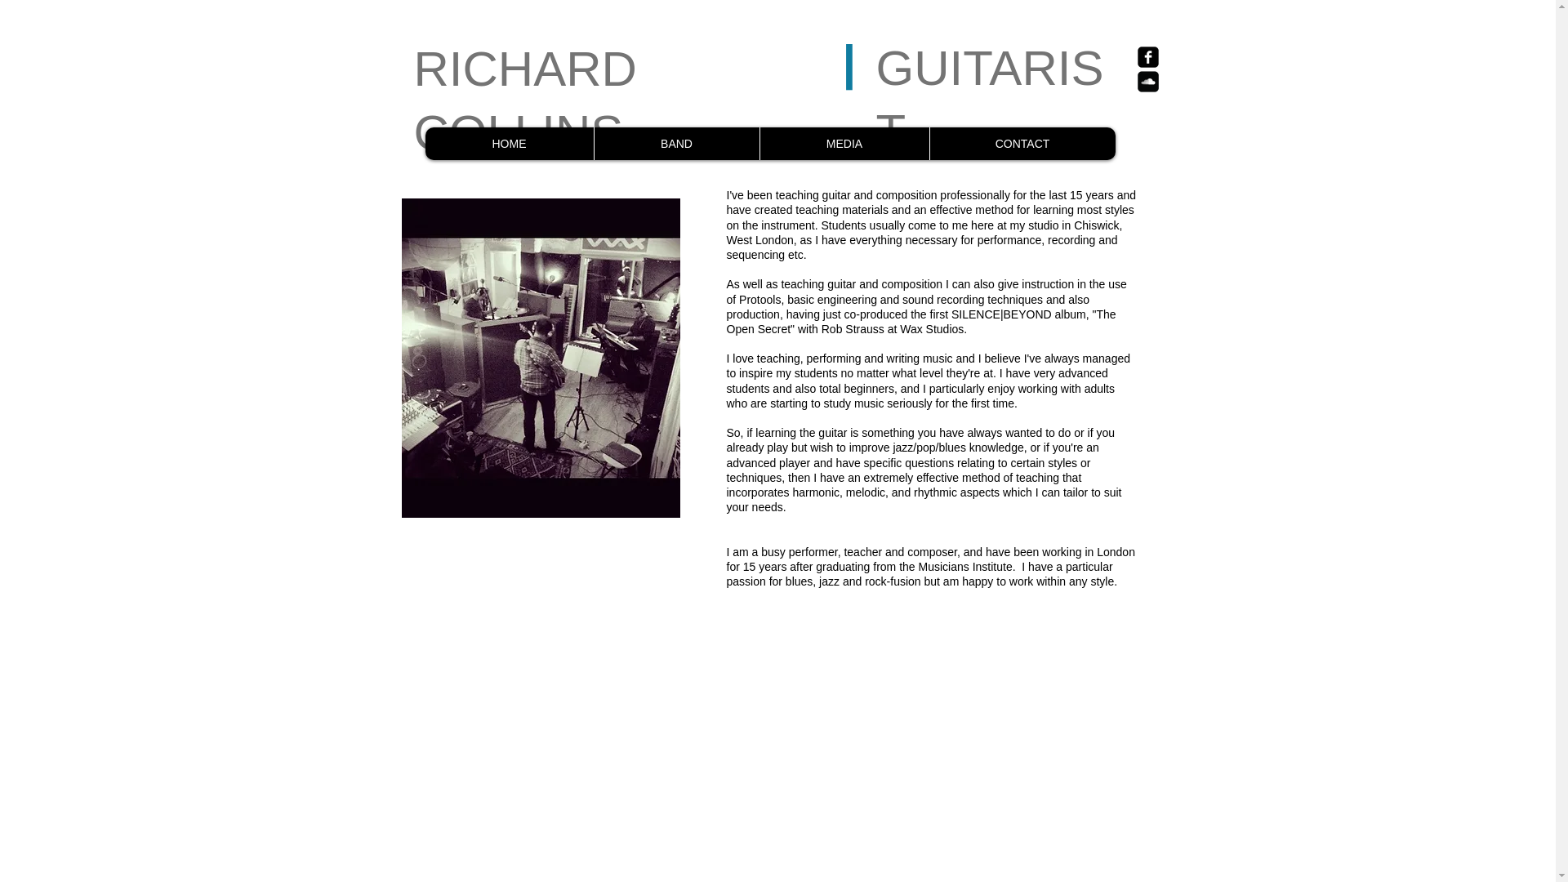  What do you see at coordinates (844, 143) in the screenshot?
I see `MEDIA` at bounding box center [844, 143].